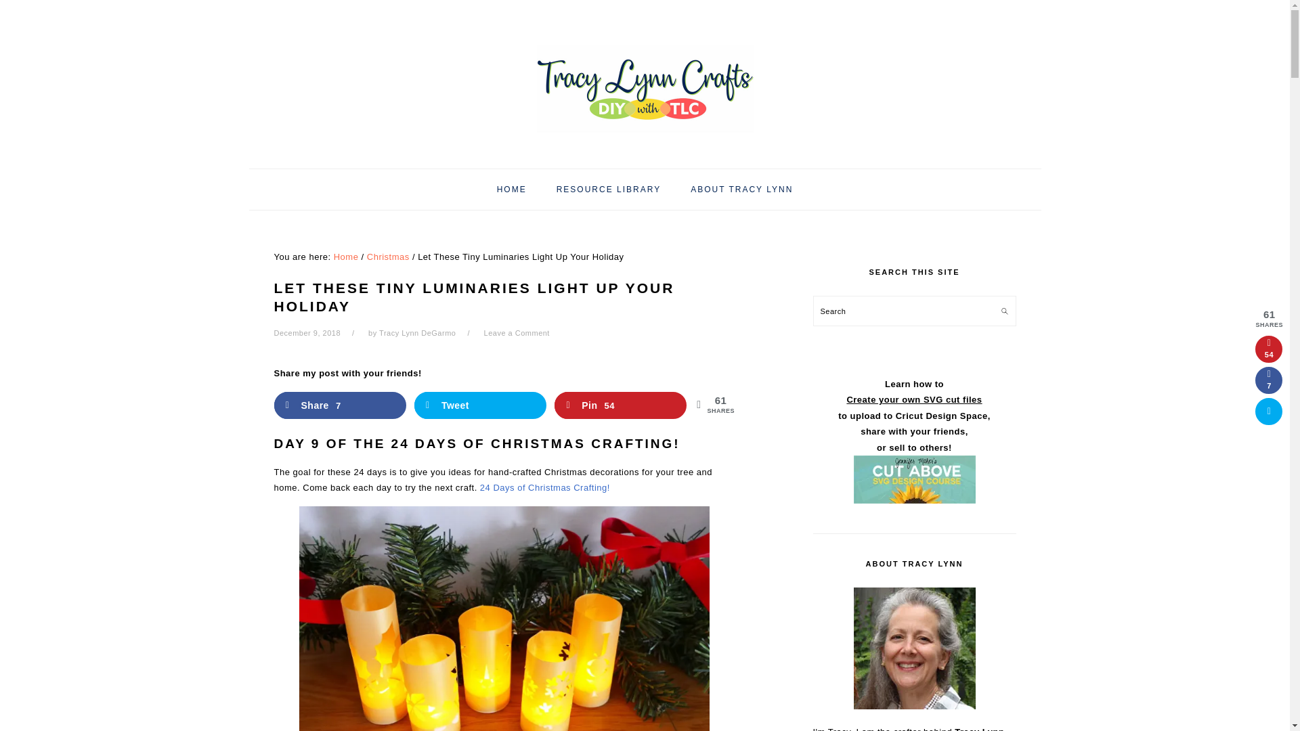 Image resolution: width=1300 pixels, height=731 pixels. What do you see at coordinates (339, 405) in the screenshot?
I see `Share on Facebook` at bounding box center [339, 405].